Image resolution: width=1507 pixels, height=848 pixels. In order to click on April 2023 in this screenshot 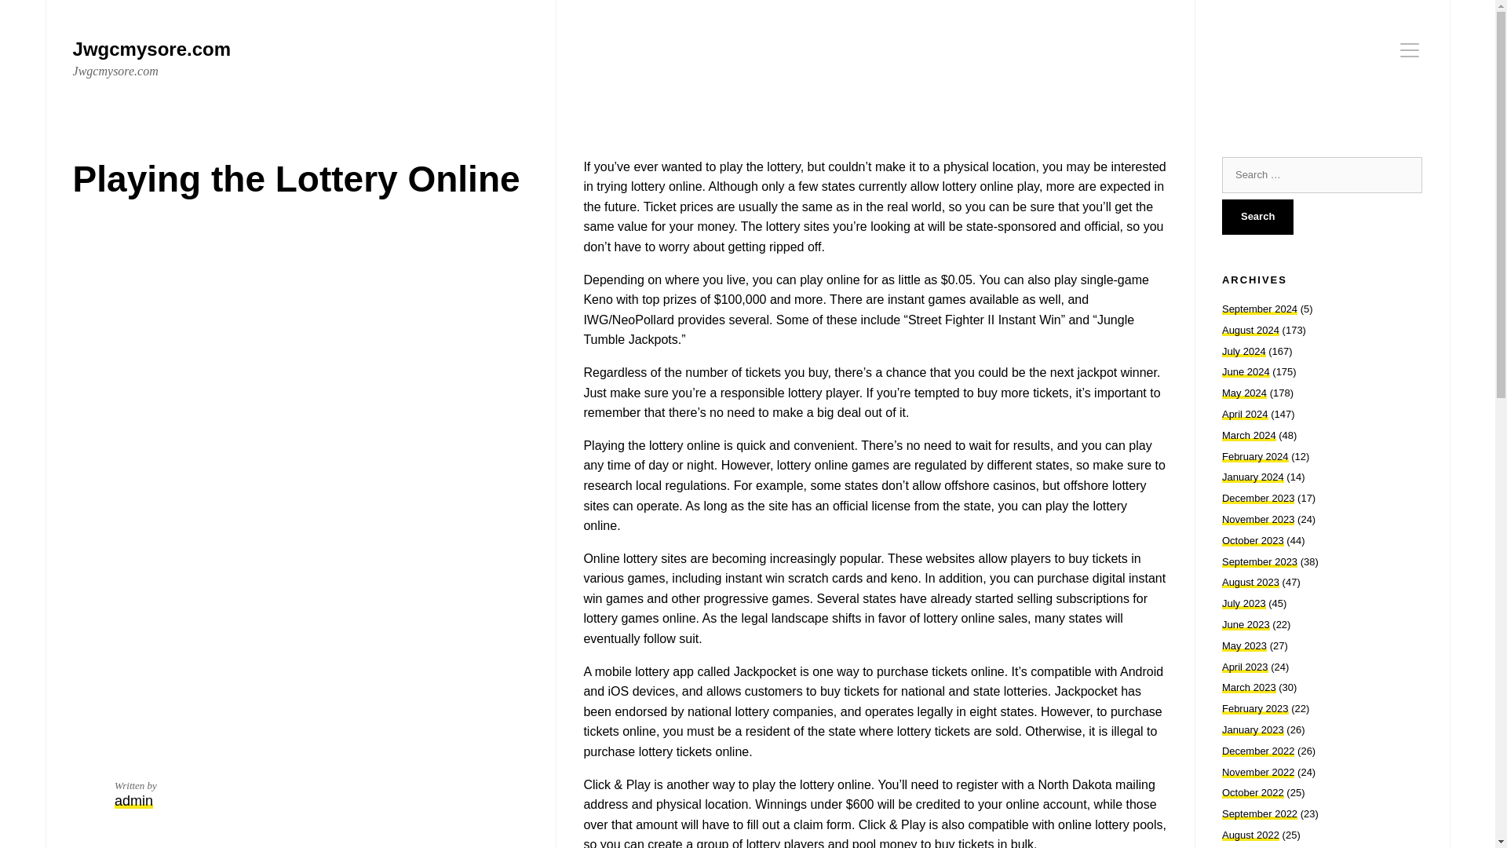, I will do `click(1245, 667)`.